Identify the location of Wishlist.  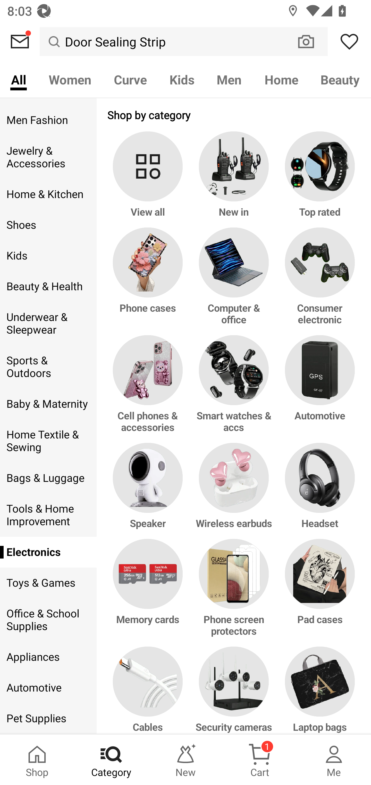
(349, 42).